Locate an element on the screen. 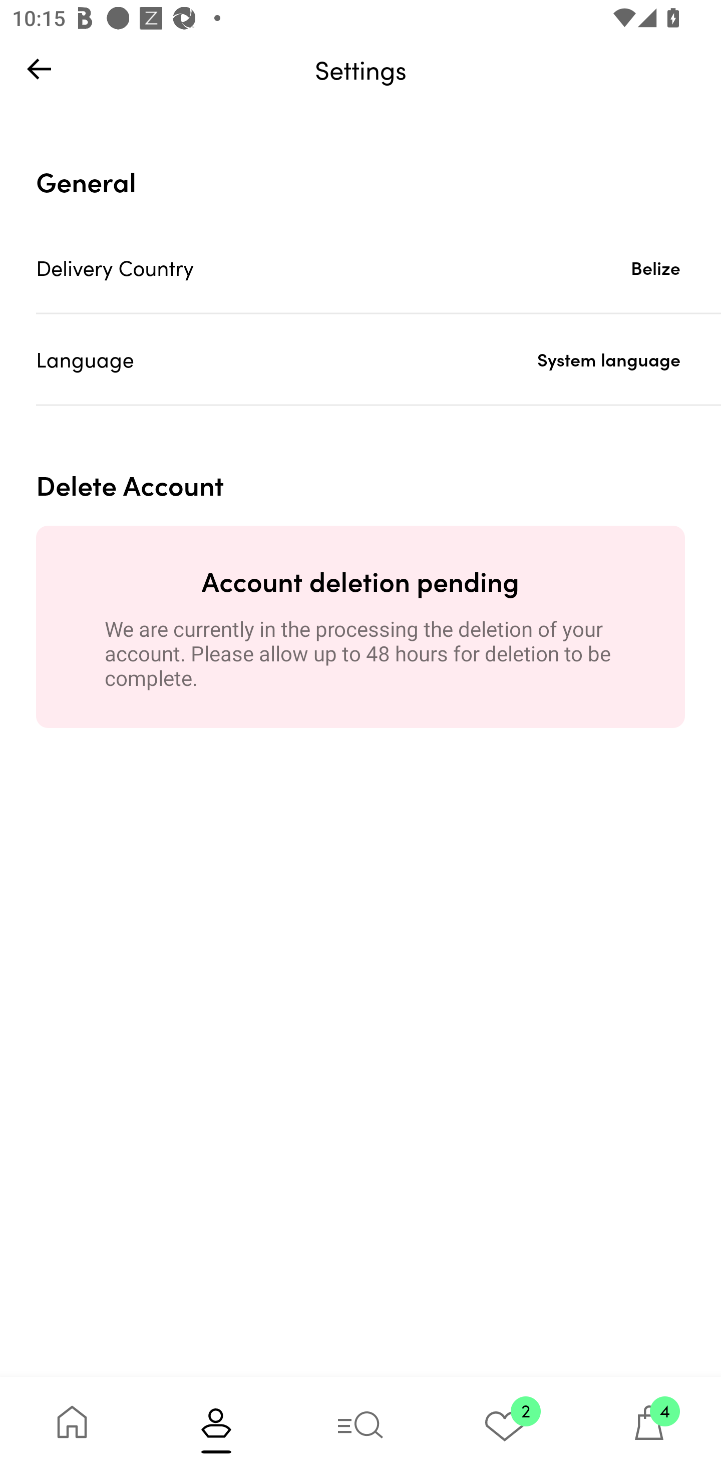  Language System language is located at coordinates (379, 359).